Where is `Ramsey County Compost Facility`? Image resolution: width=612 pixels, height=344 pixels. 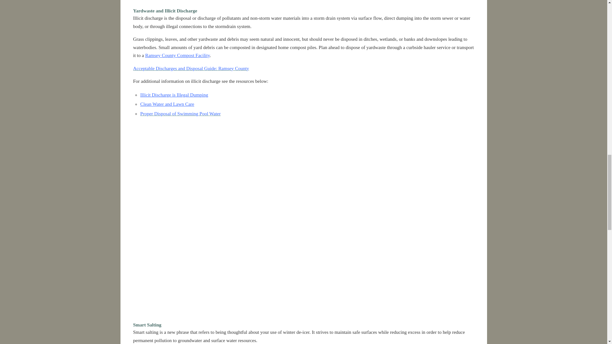
Ramsey County Compost Facility is located at coordinates (177, 55).